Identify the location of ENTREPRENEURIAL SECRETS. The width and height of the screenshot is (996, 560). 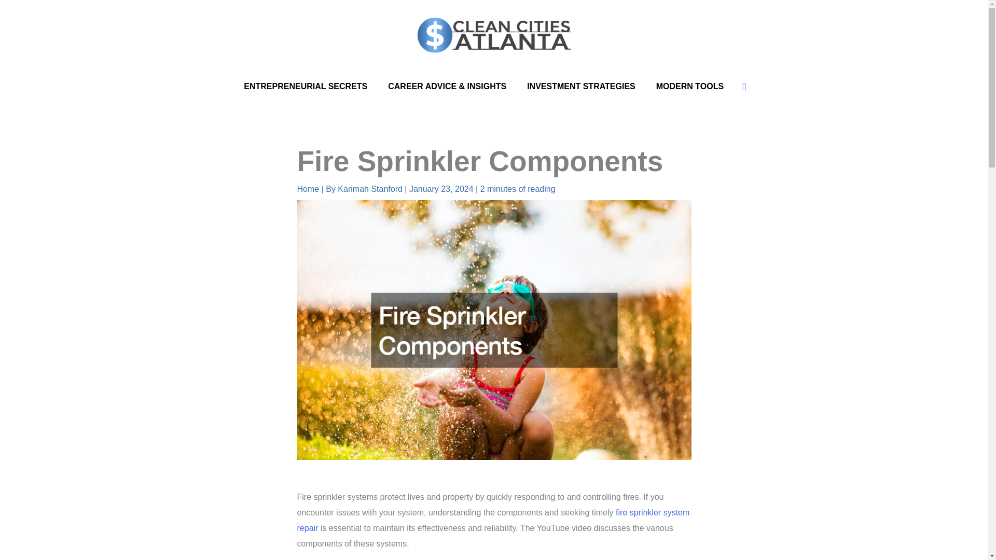
(305, 86).